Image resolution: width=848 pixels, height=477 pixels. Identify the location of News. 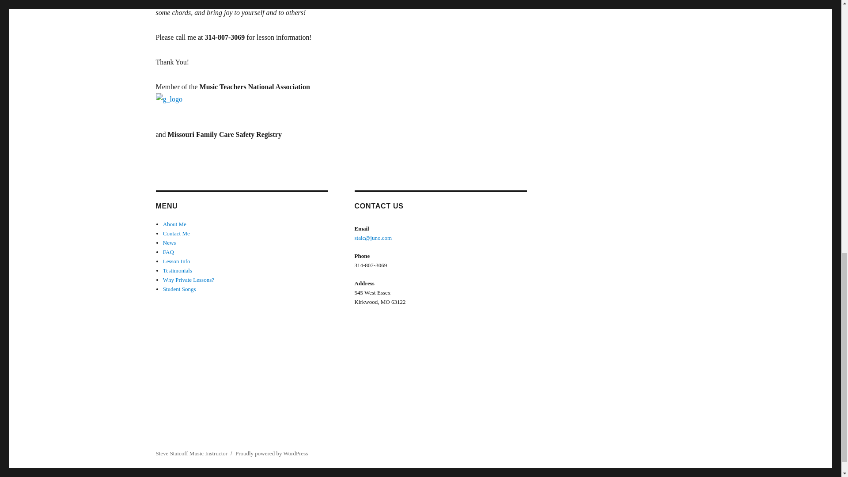
(170, 243).